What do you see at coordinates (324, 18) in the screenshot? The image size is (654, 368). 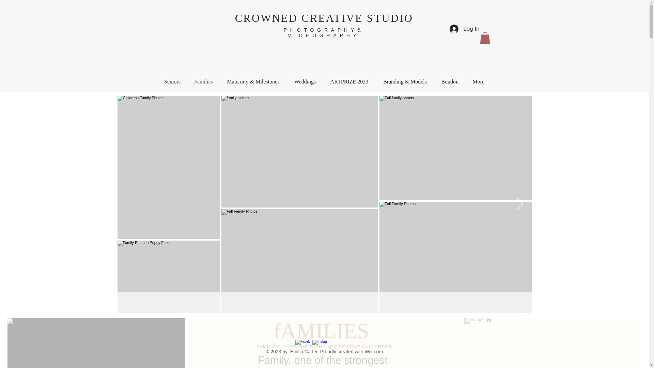 I see `CROWNED CREATIVE STUDIO` at bounding box center [324, 18].